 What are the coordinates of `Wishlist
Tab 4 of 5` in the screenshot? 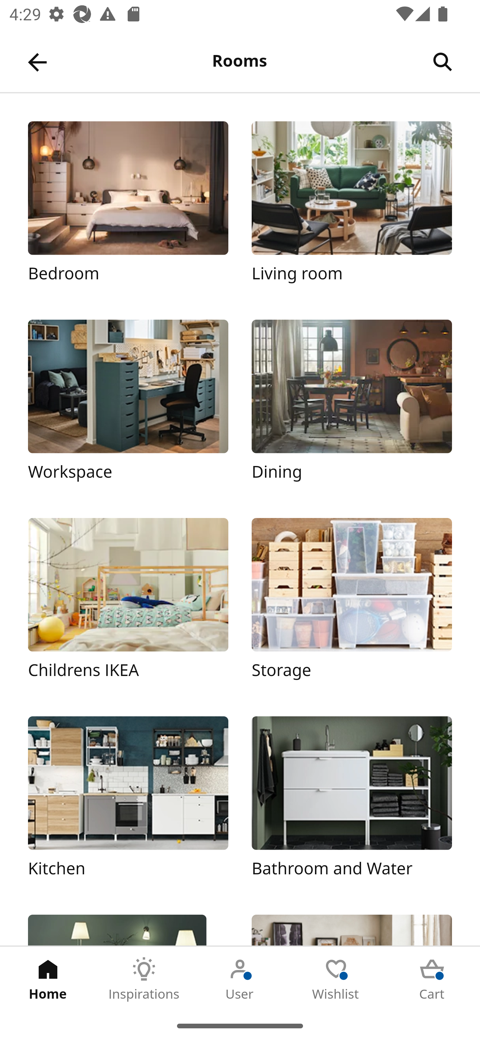 It's located at (336, 979).